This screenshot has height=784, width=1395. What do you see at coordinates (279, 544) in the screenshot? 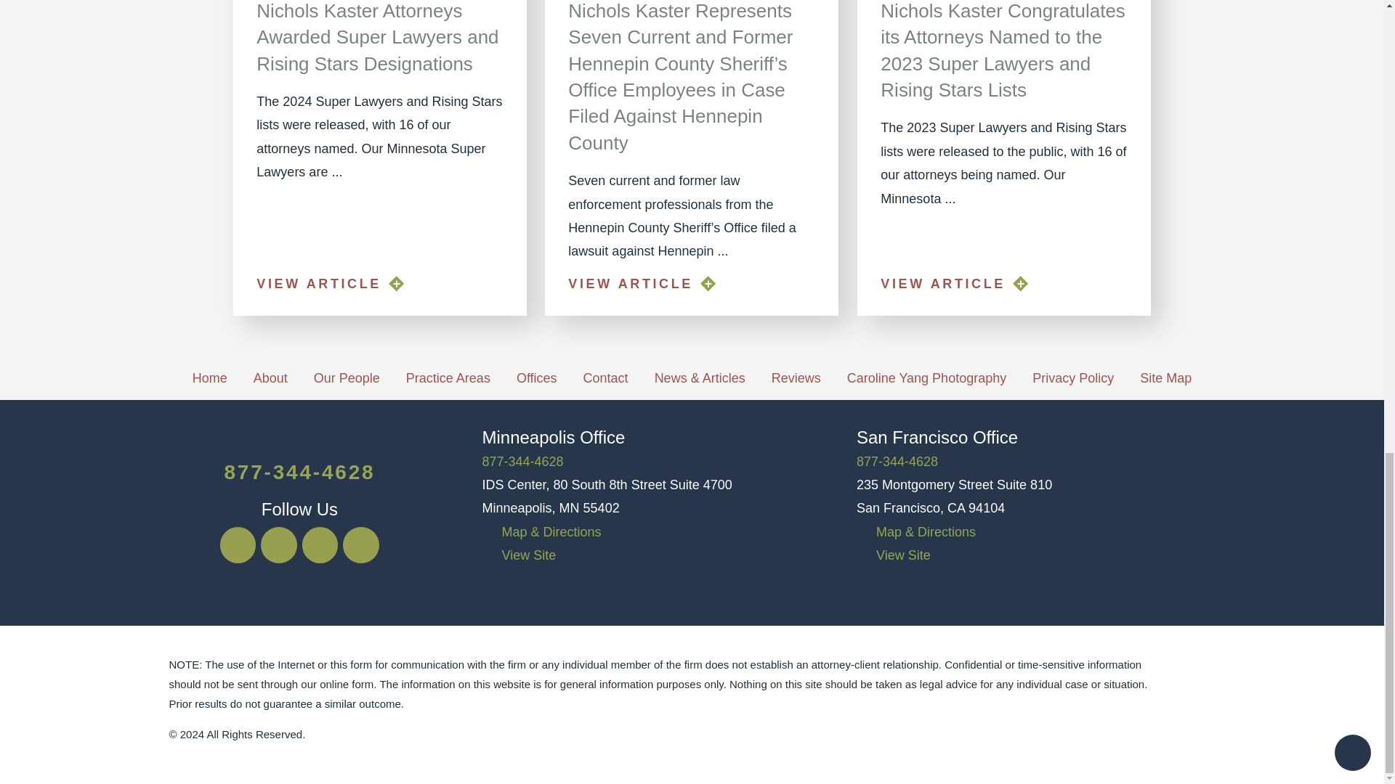
I see `Twitter` at bounding box center [279, 544].